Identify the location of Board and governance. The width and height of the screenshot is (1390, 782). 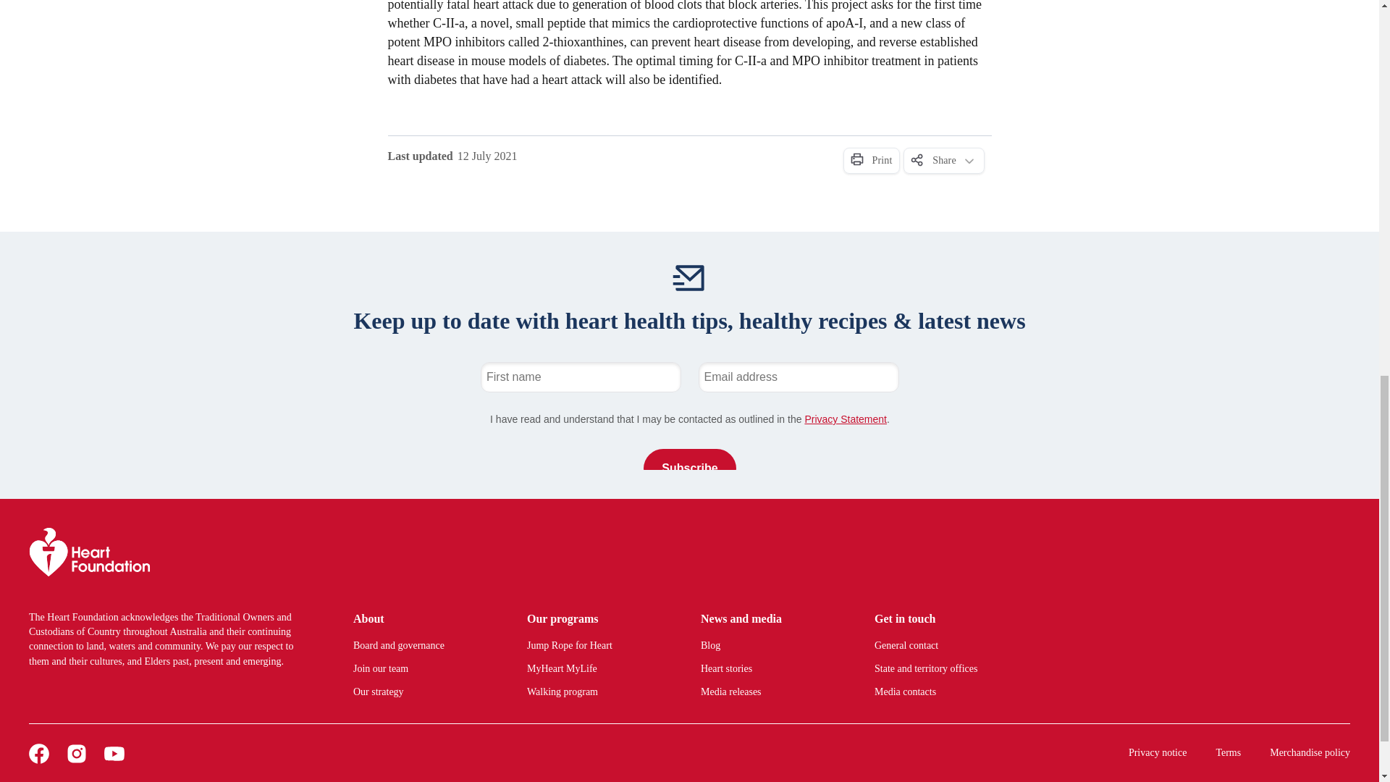
(422, 646).